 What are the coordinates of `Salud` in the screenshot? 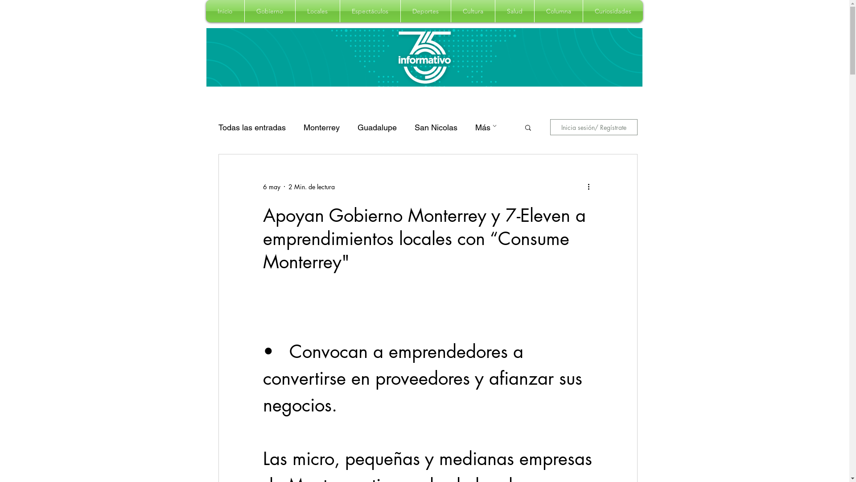 It's located at (514, 11).